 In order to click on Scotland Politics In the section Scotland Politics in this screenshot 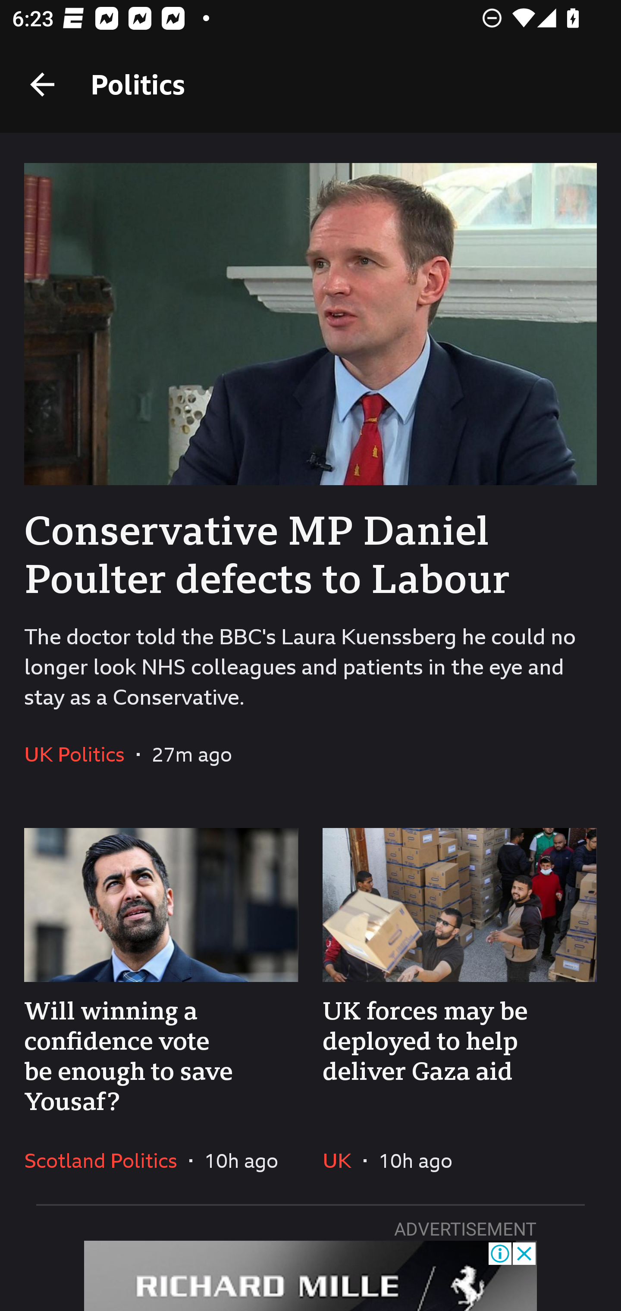, I will do `click(107, 1160)`.